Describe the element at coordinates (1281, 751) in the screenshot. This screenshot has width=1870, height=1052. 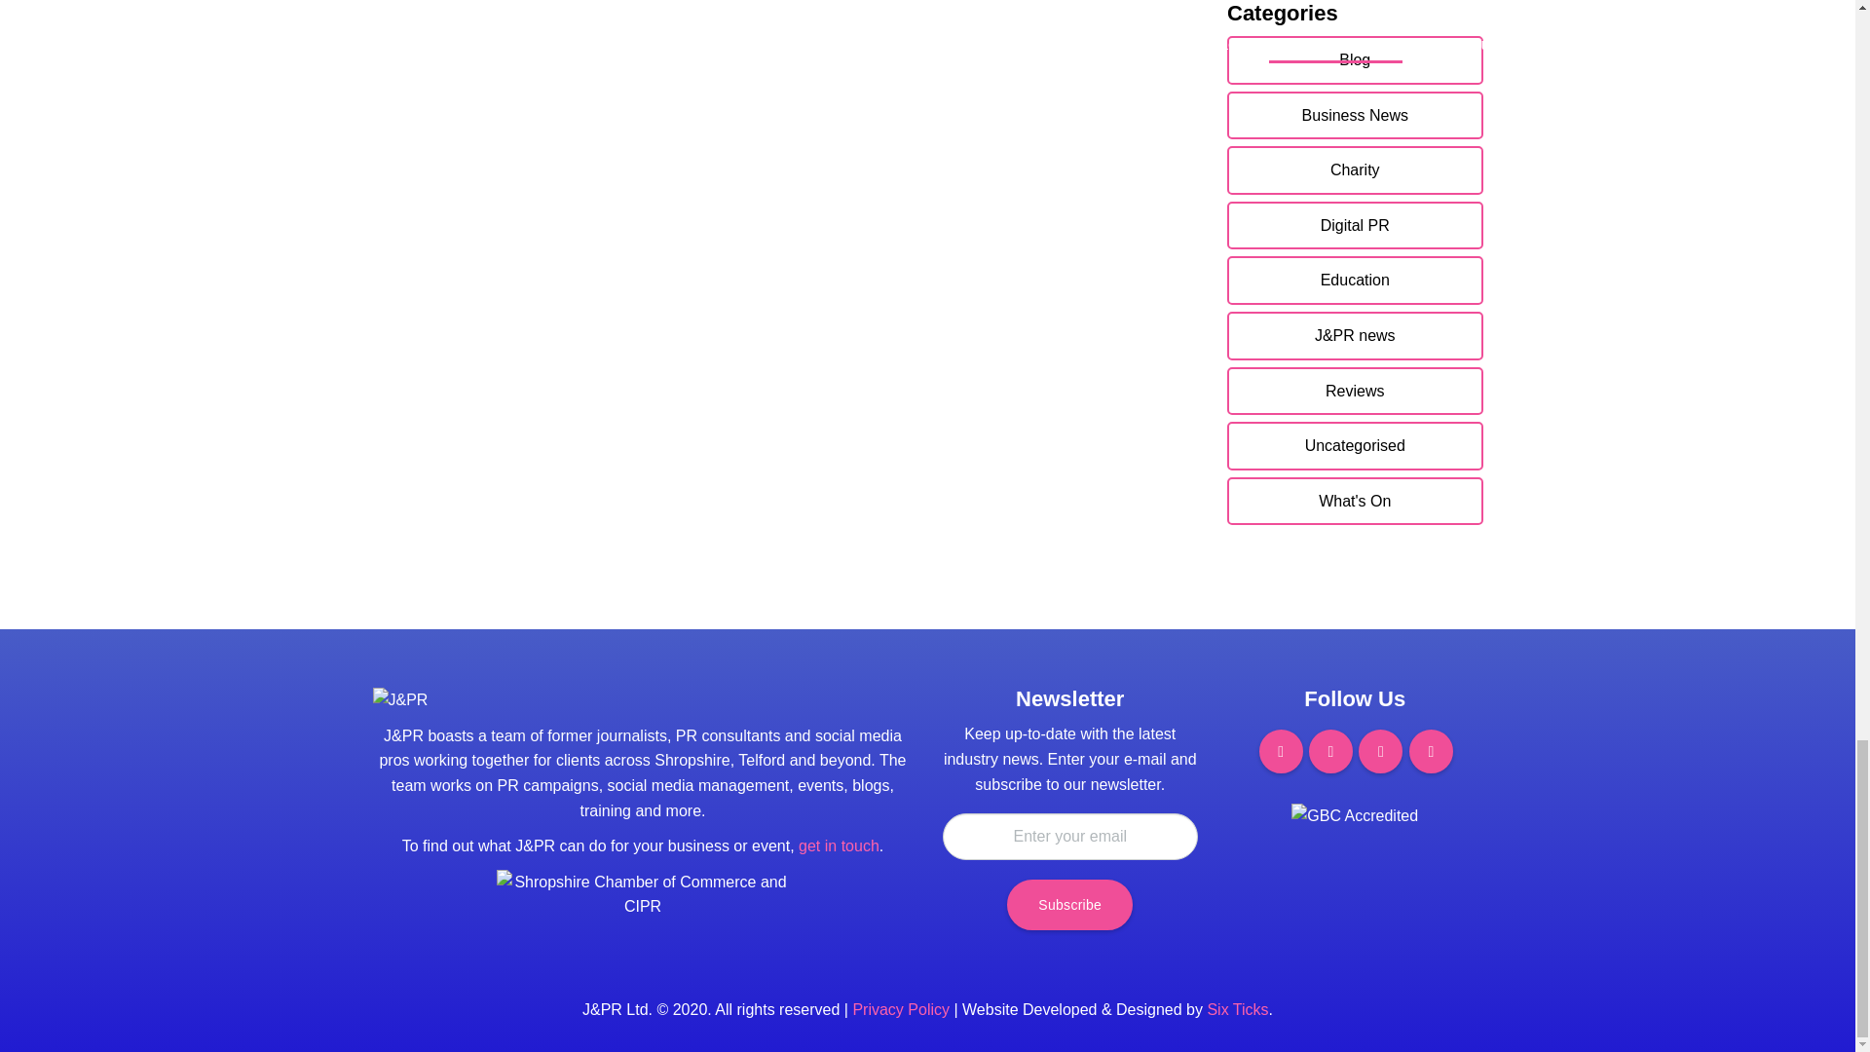
I see `Facebook` at that location.